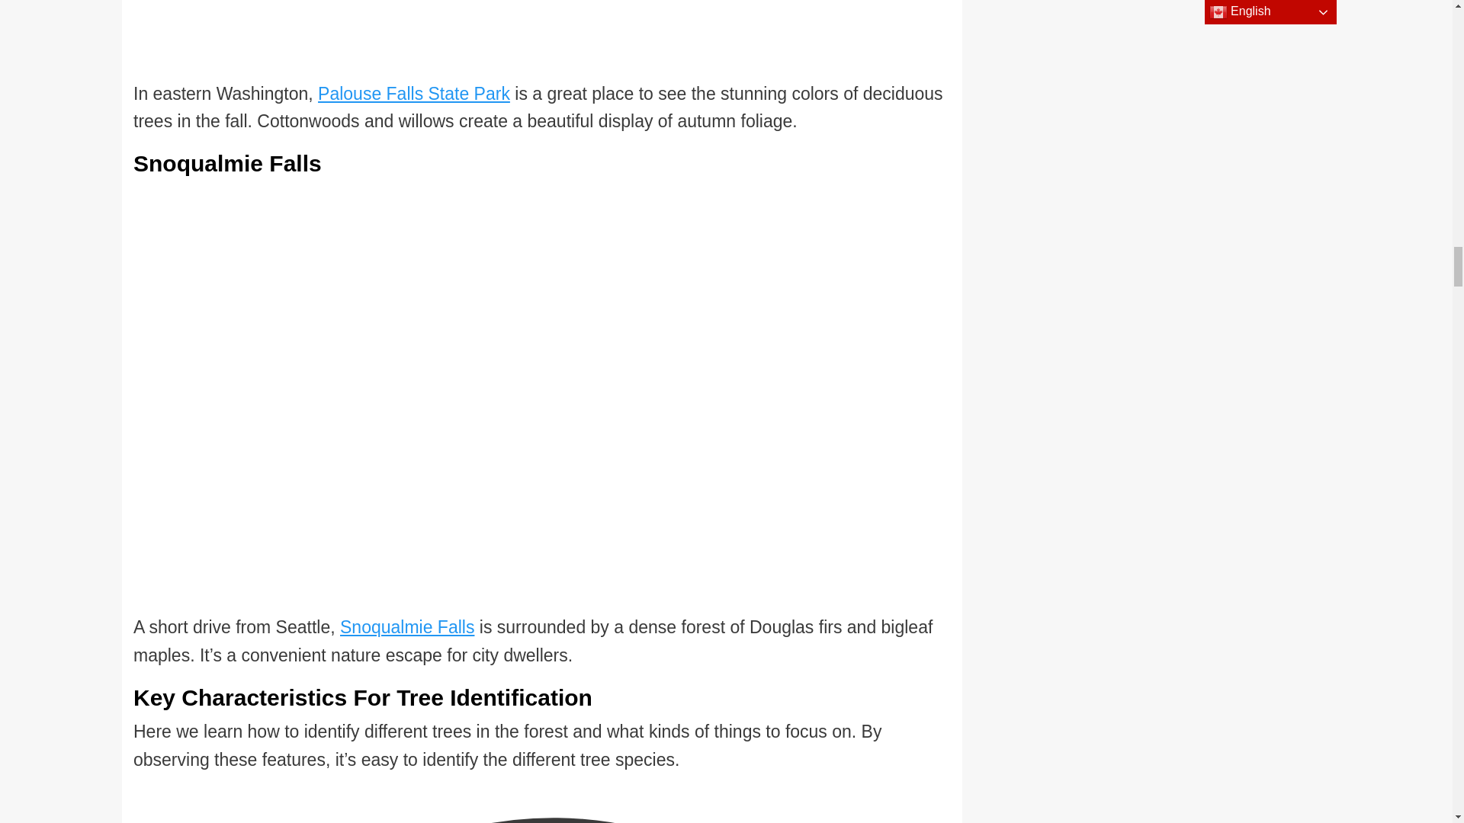 Image resolution: width=1464 pixels, height=823 pixels. Describe the element at coordinates (413, 94) in the screenshot. I see `Palouse Falls State Park` at that location.